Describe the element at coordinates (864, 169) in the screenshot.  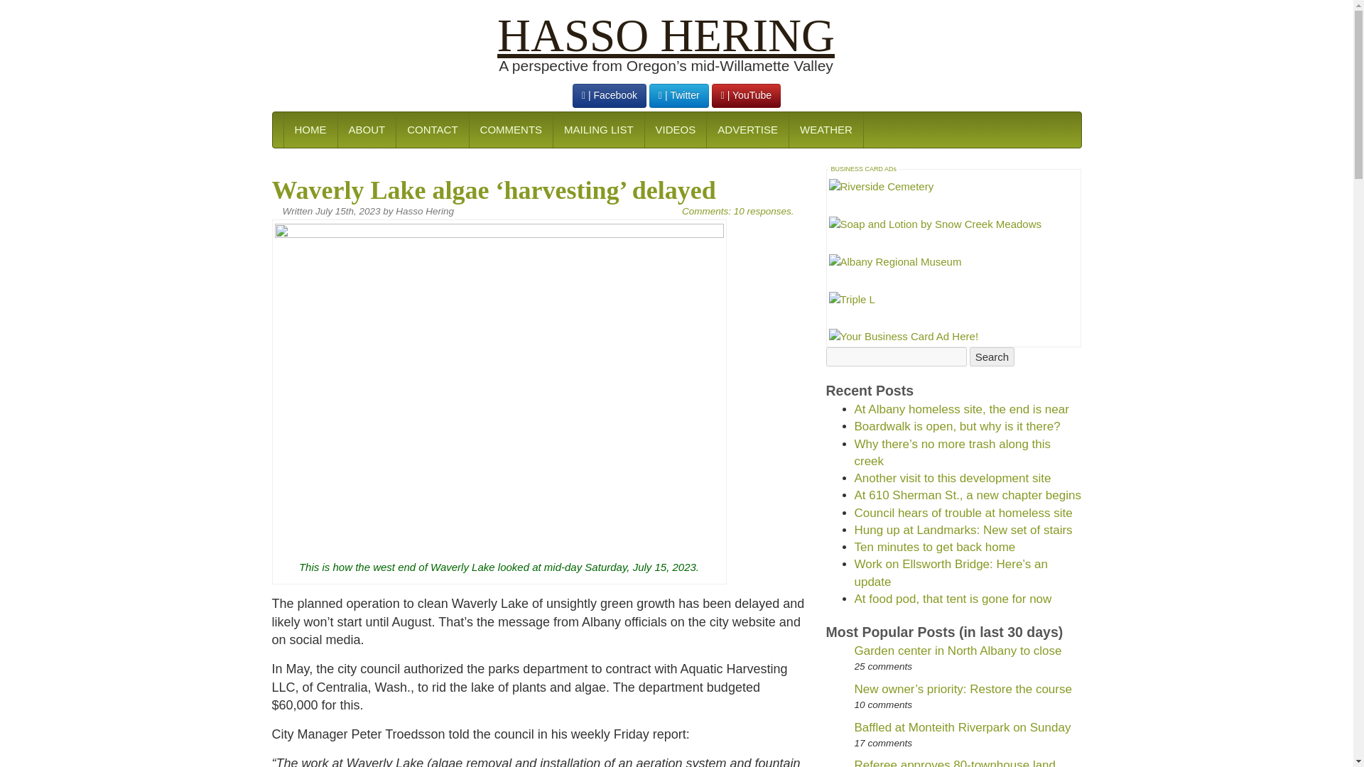
I see `BUSINESS CARD ADs` at that location.